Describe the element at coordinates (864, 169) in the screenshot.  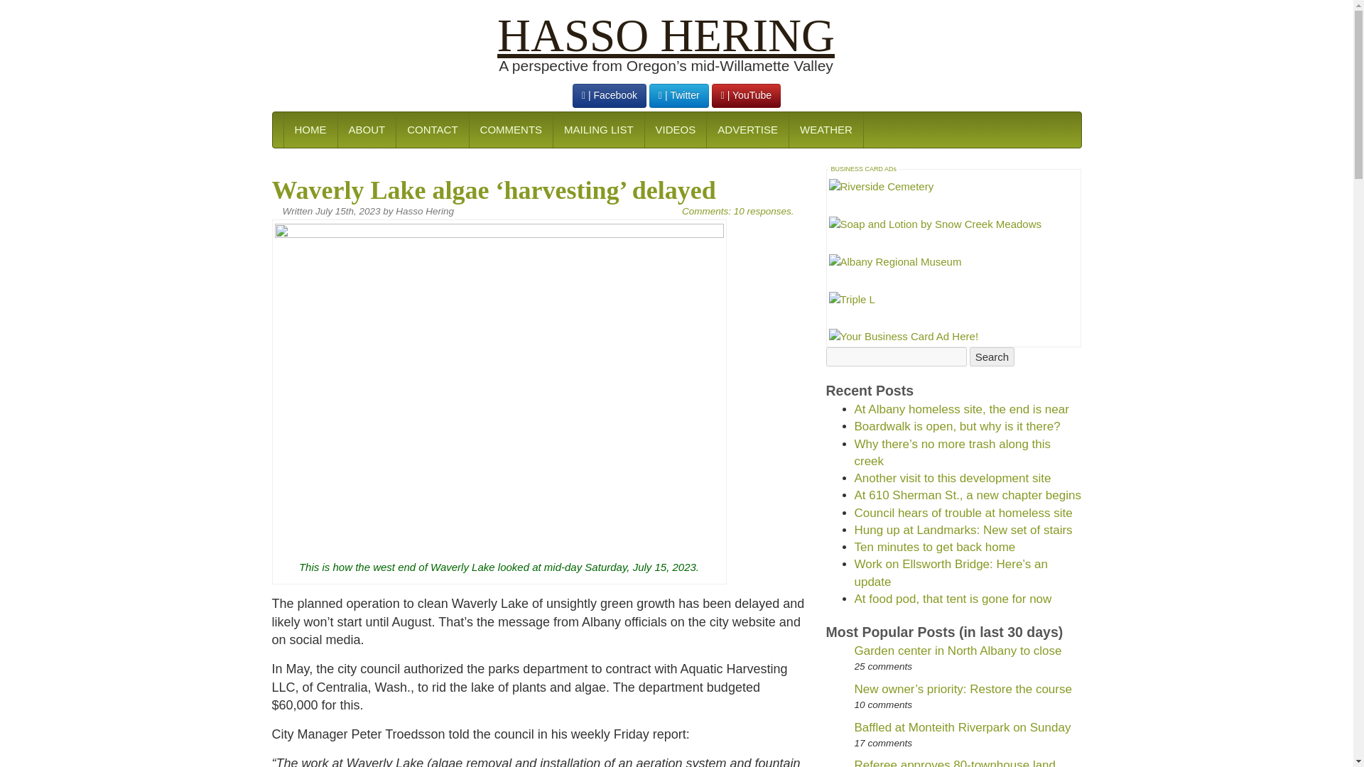
I see `BUSINESS CARD ADs` at that location.